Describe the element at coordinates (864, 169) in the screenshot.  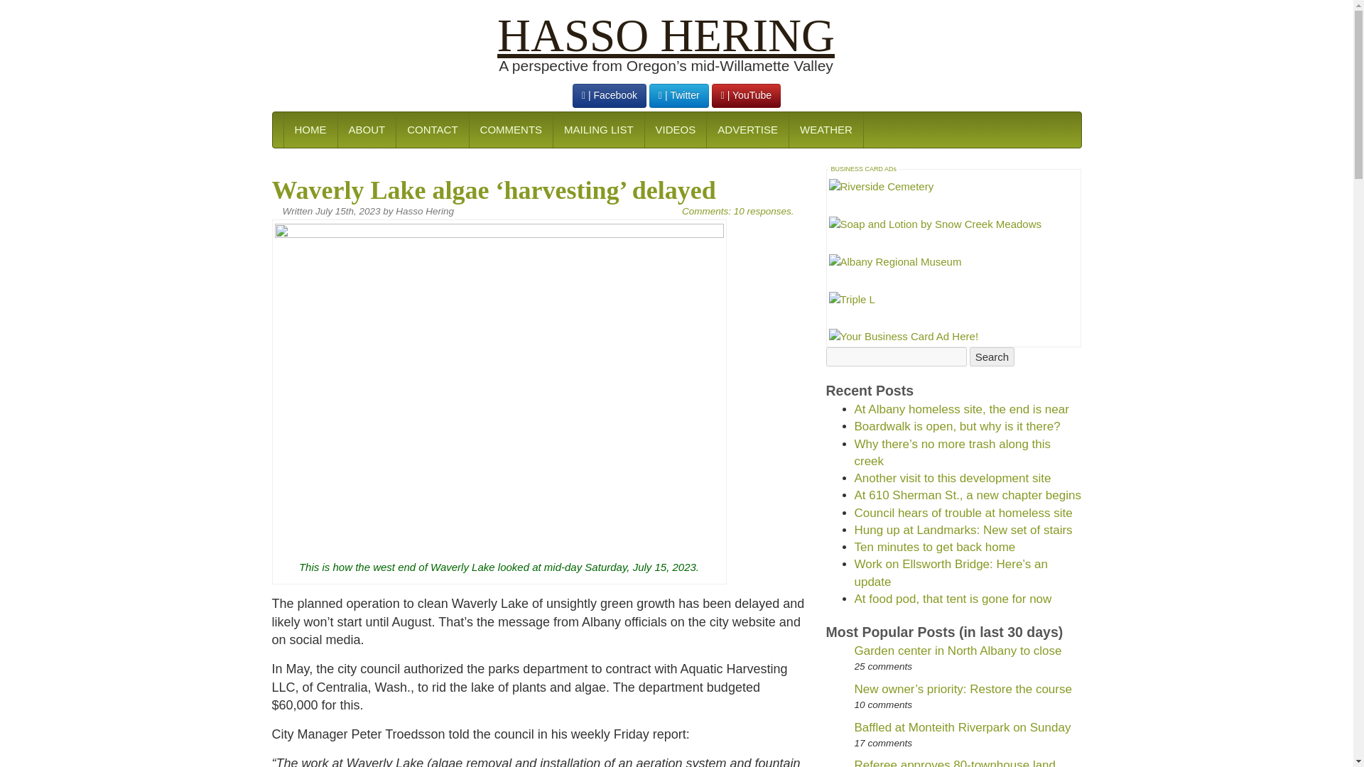
I see `BUSINESS CARD ADs` at that location.